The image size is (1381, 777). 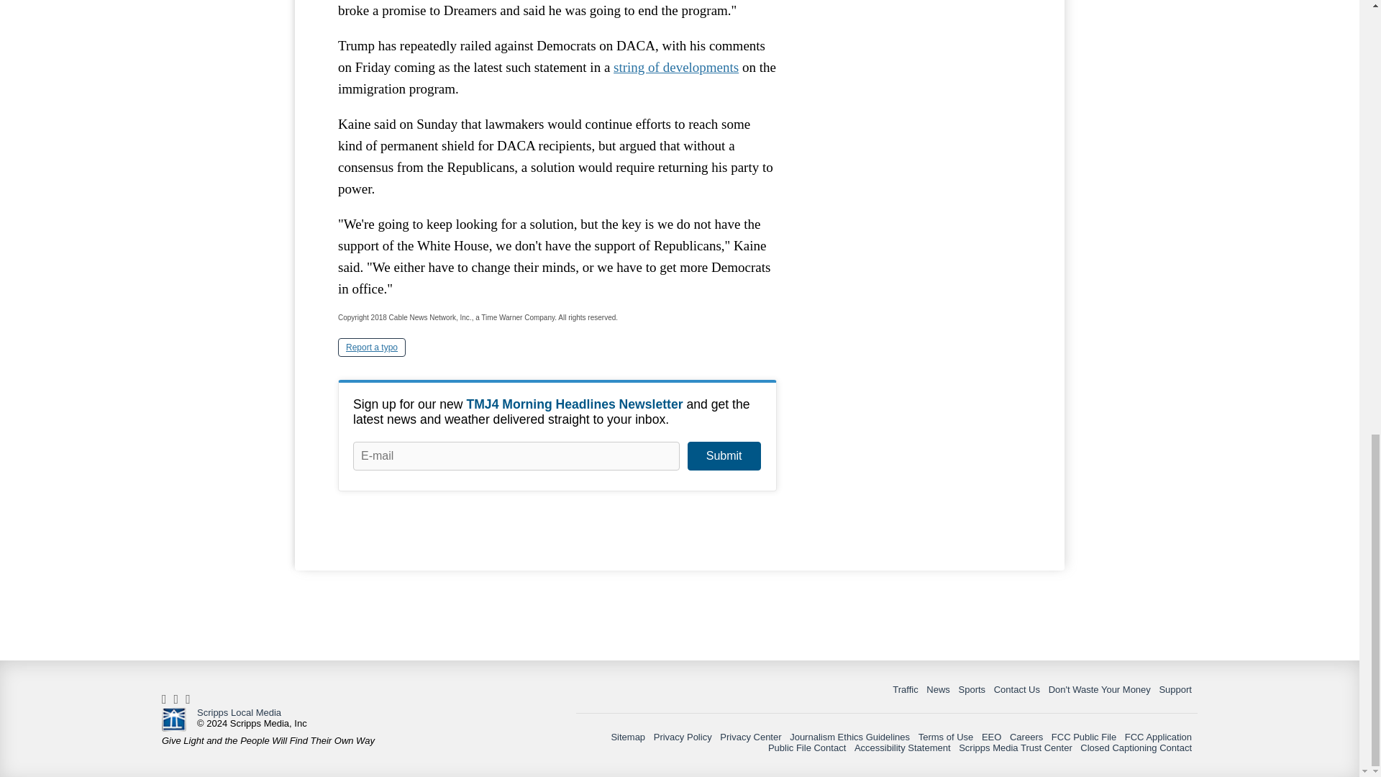 What do you see at coordinates (724, 456) in the screenshot?
I see `Submit` at bounding box center [724, 456].